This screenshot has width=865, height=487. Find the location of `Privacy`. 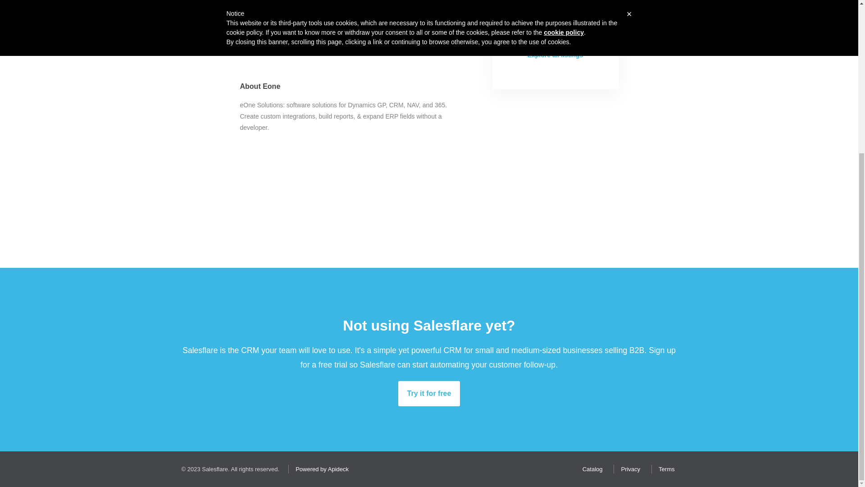

Privacy is located at coordinates (628, 469).